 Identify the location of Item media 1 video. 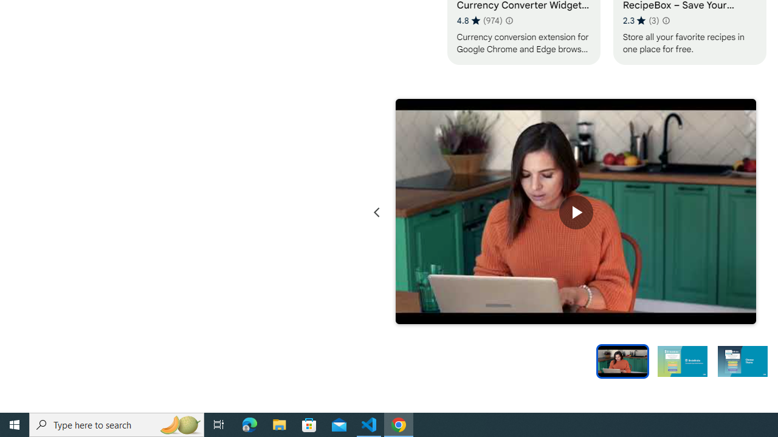
(576, 212).